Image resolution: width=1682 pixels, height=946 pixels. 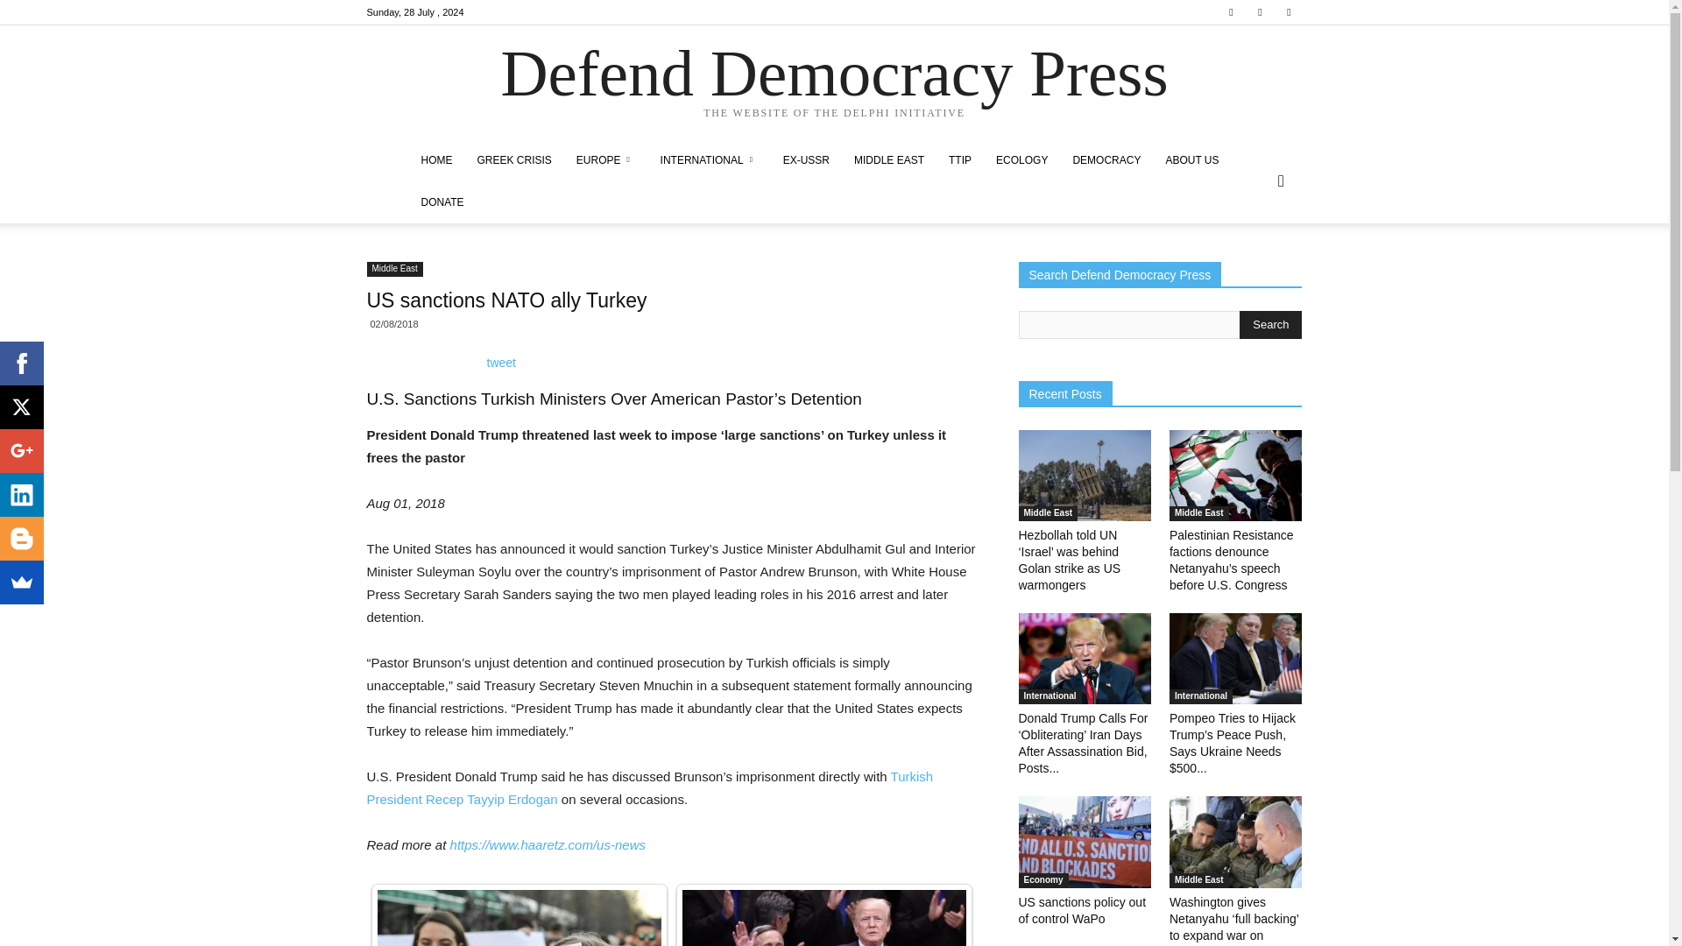 What do you see at coordinates (834, 83) in the screenshot?
I see `Defend Democracy Press THE WEBSITE OF THE DELPHI INITIATIVE` at bounding box center [834, 83].